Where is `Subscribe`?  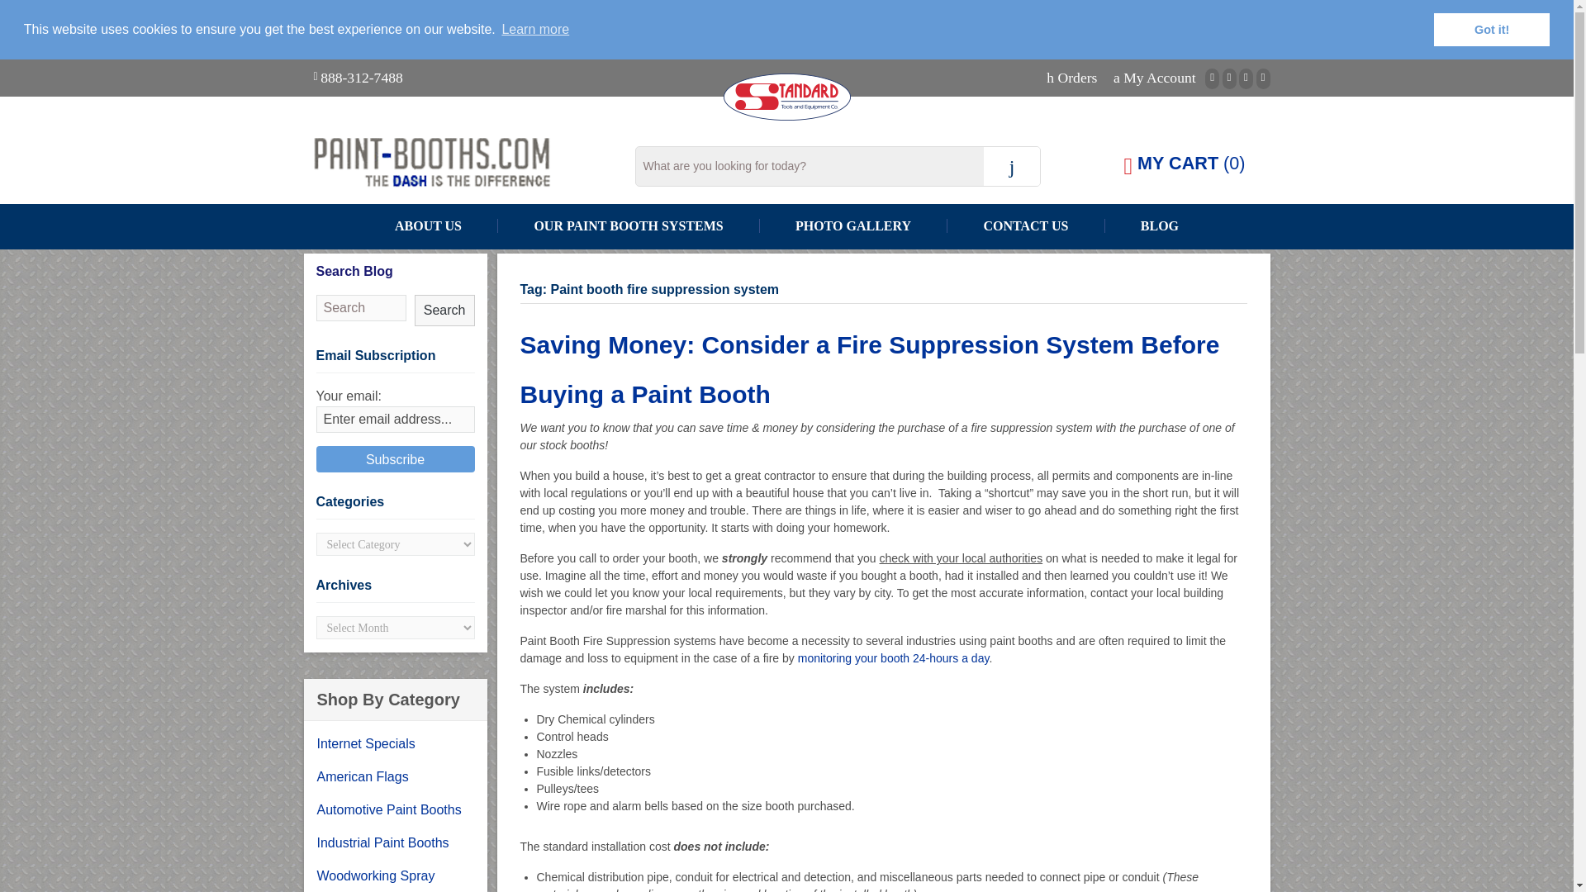
Subscribe is located at coordinates (395, 459).